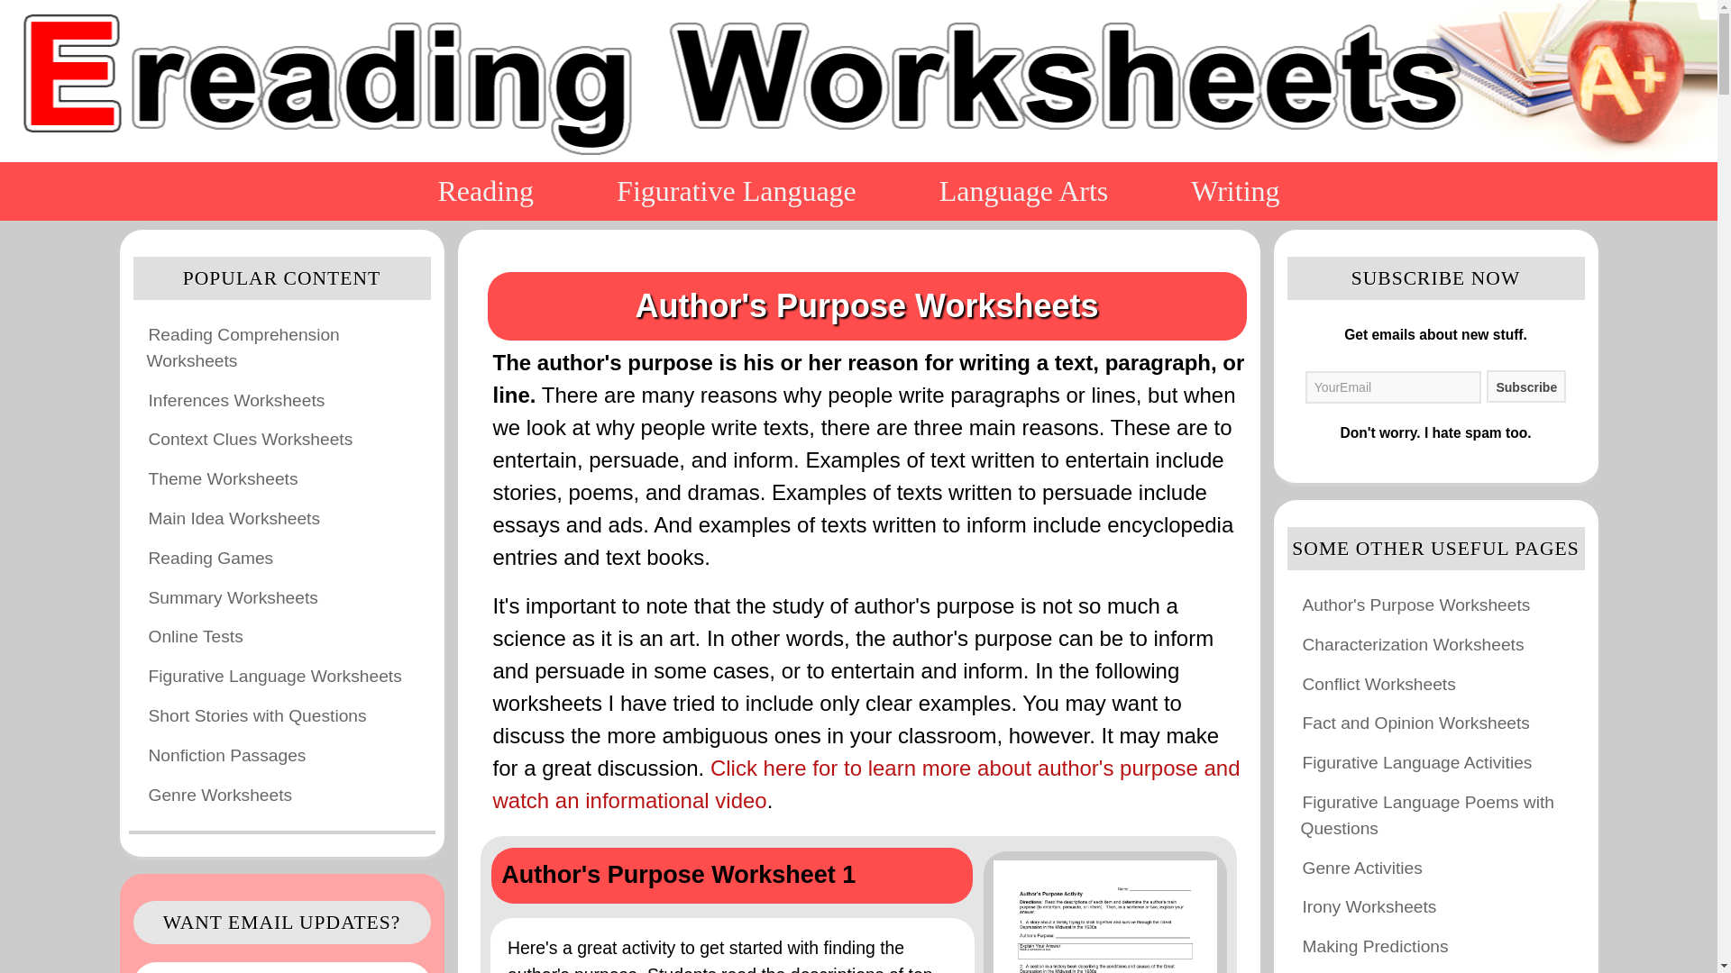  I want to click on Main Idea Worksheets, so click(234, 517).